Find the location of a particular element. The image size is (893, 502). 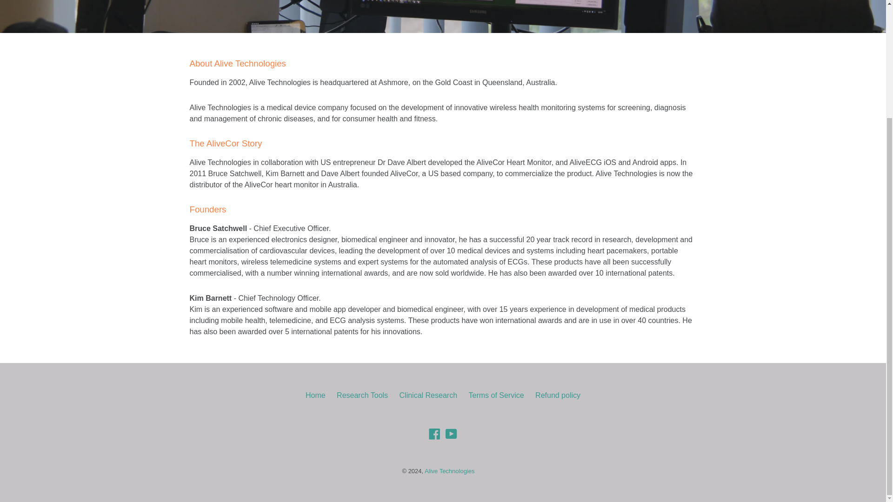

Alive Technologies is located at coordinates (449, 470).